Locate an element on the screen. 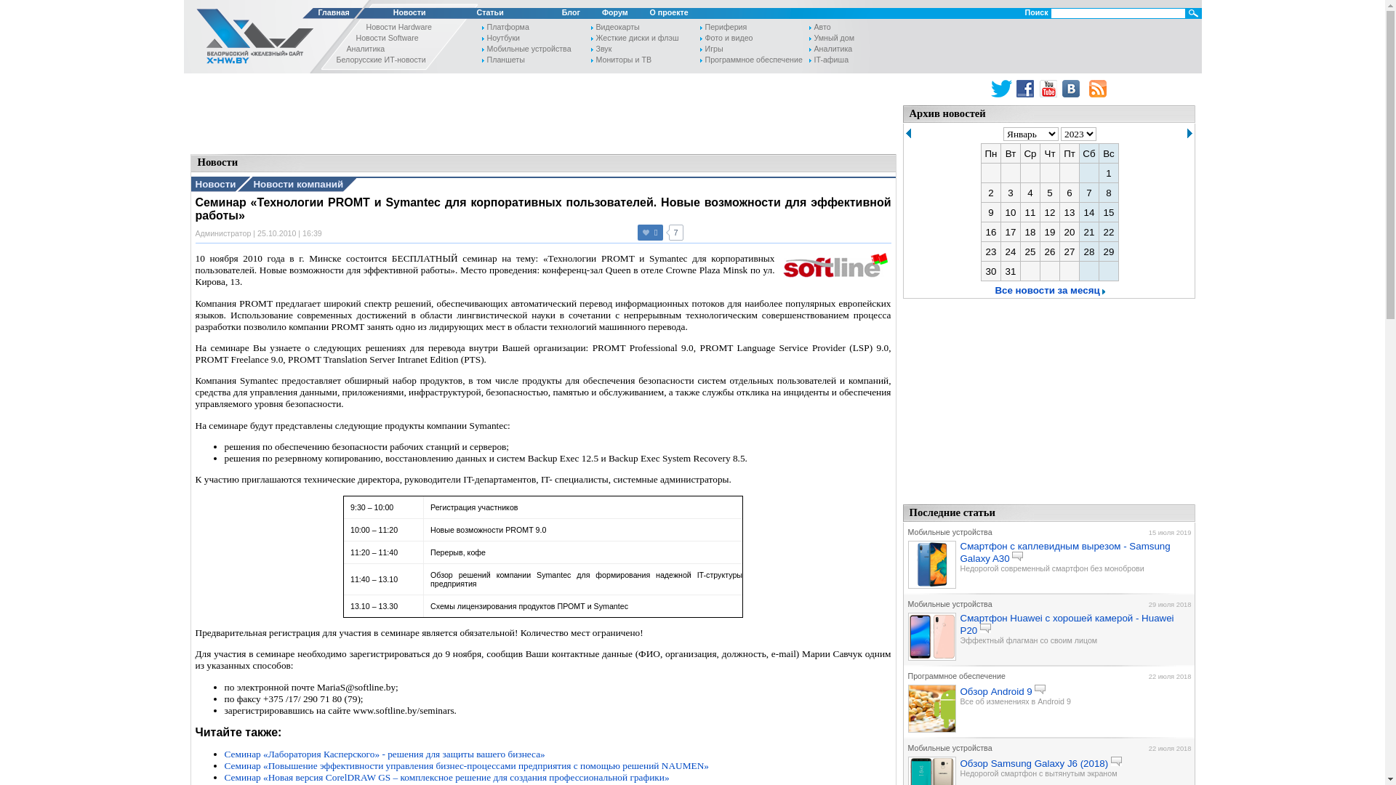 The width and height of the screenshot is (1396, 785). Advertisement is located at coordinates (1049, 405).